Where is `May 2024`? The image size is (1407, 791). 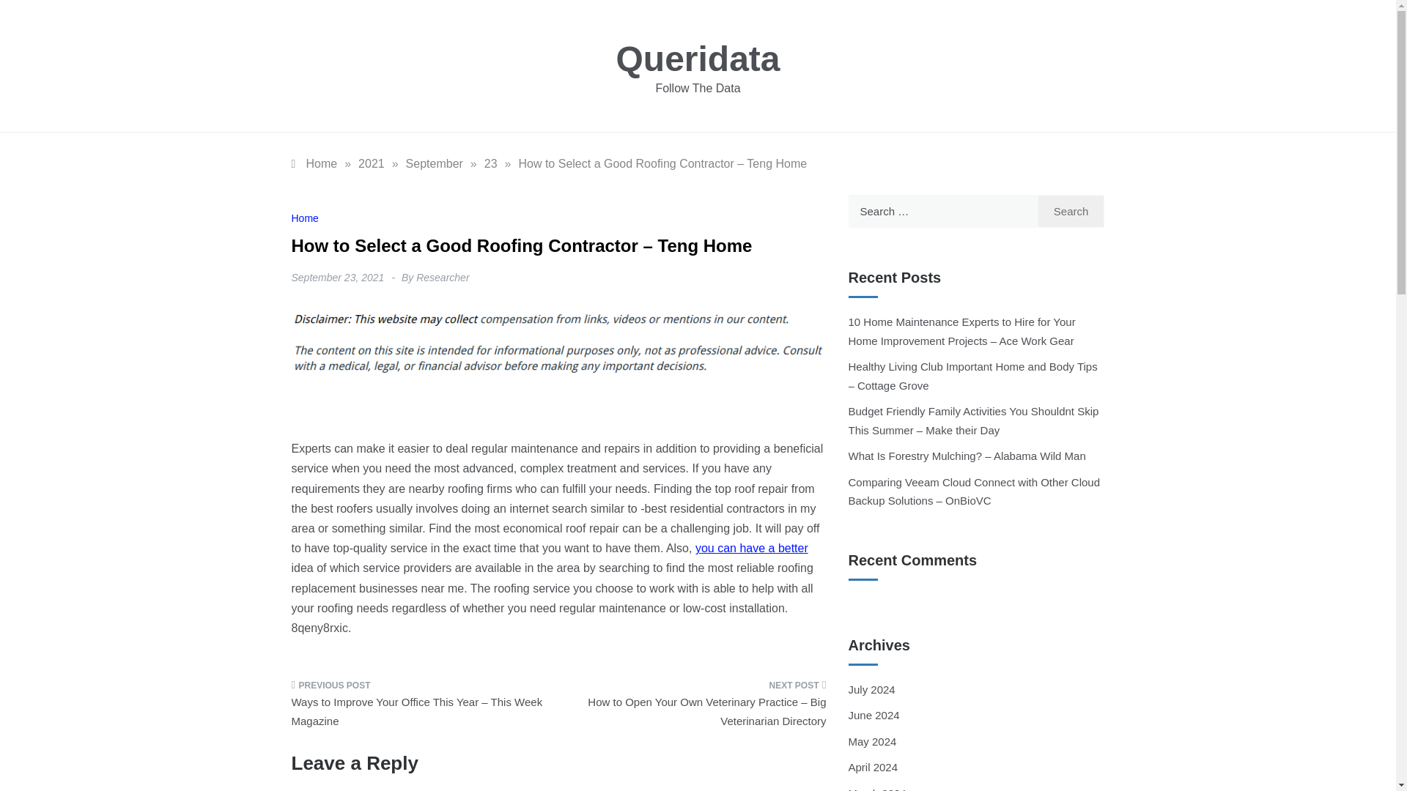
May 2024 is located at coordinates (872, 741).